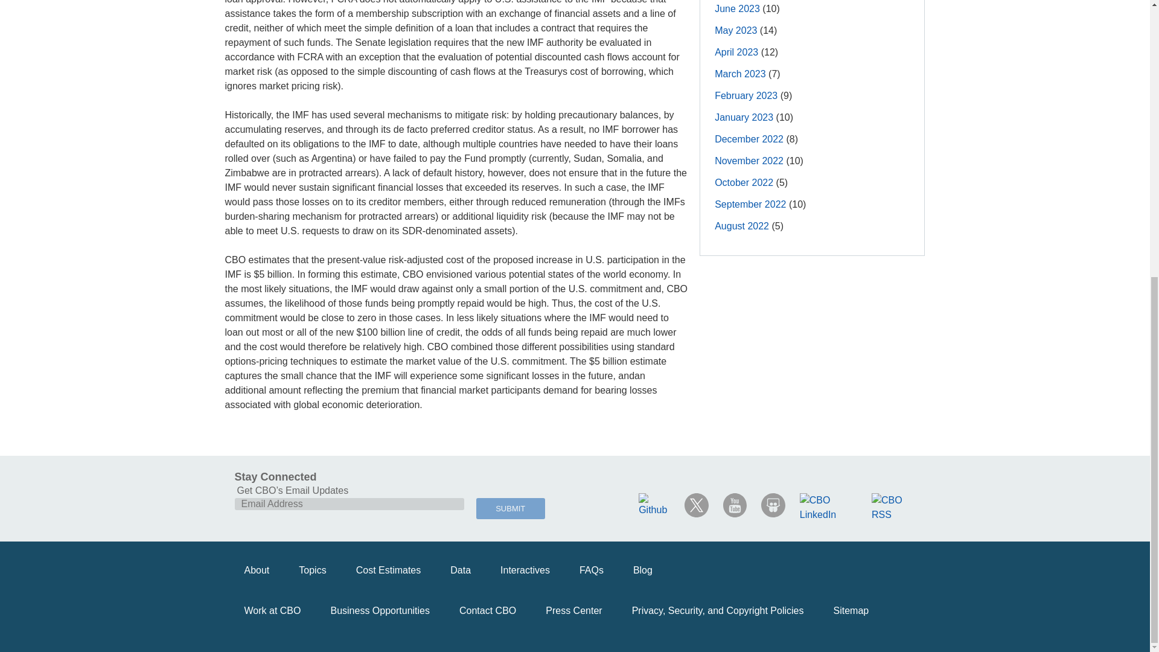 Image resolution: width=1159 pixels, height=652 pixels. Describe the element at coordinates (893, 507) in the screenshot. I see `CBO RSS` at that location.